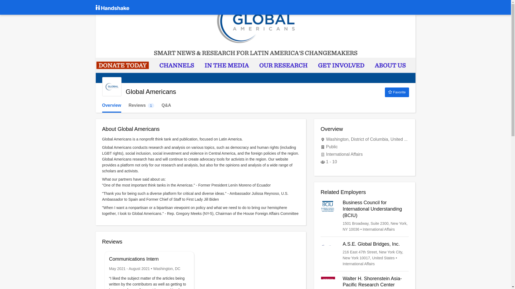 This screenshot has width=515, height=289. I want to click on Overview, so click(112, 105).